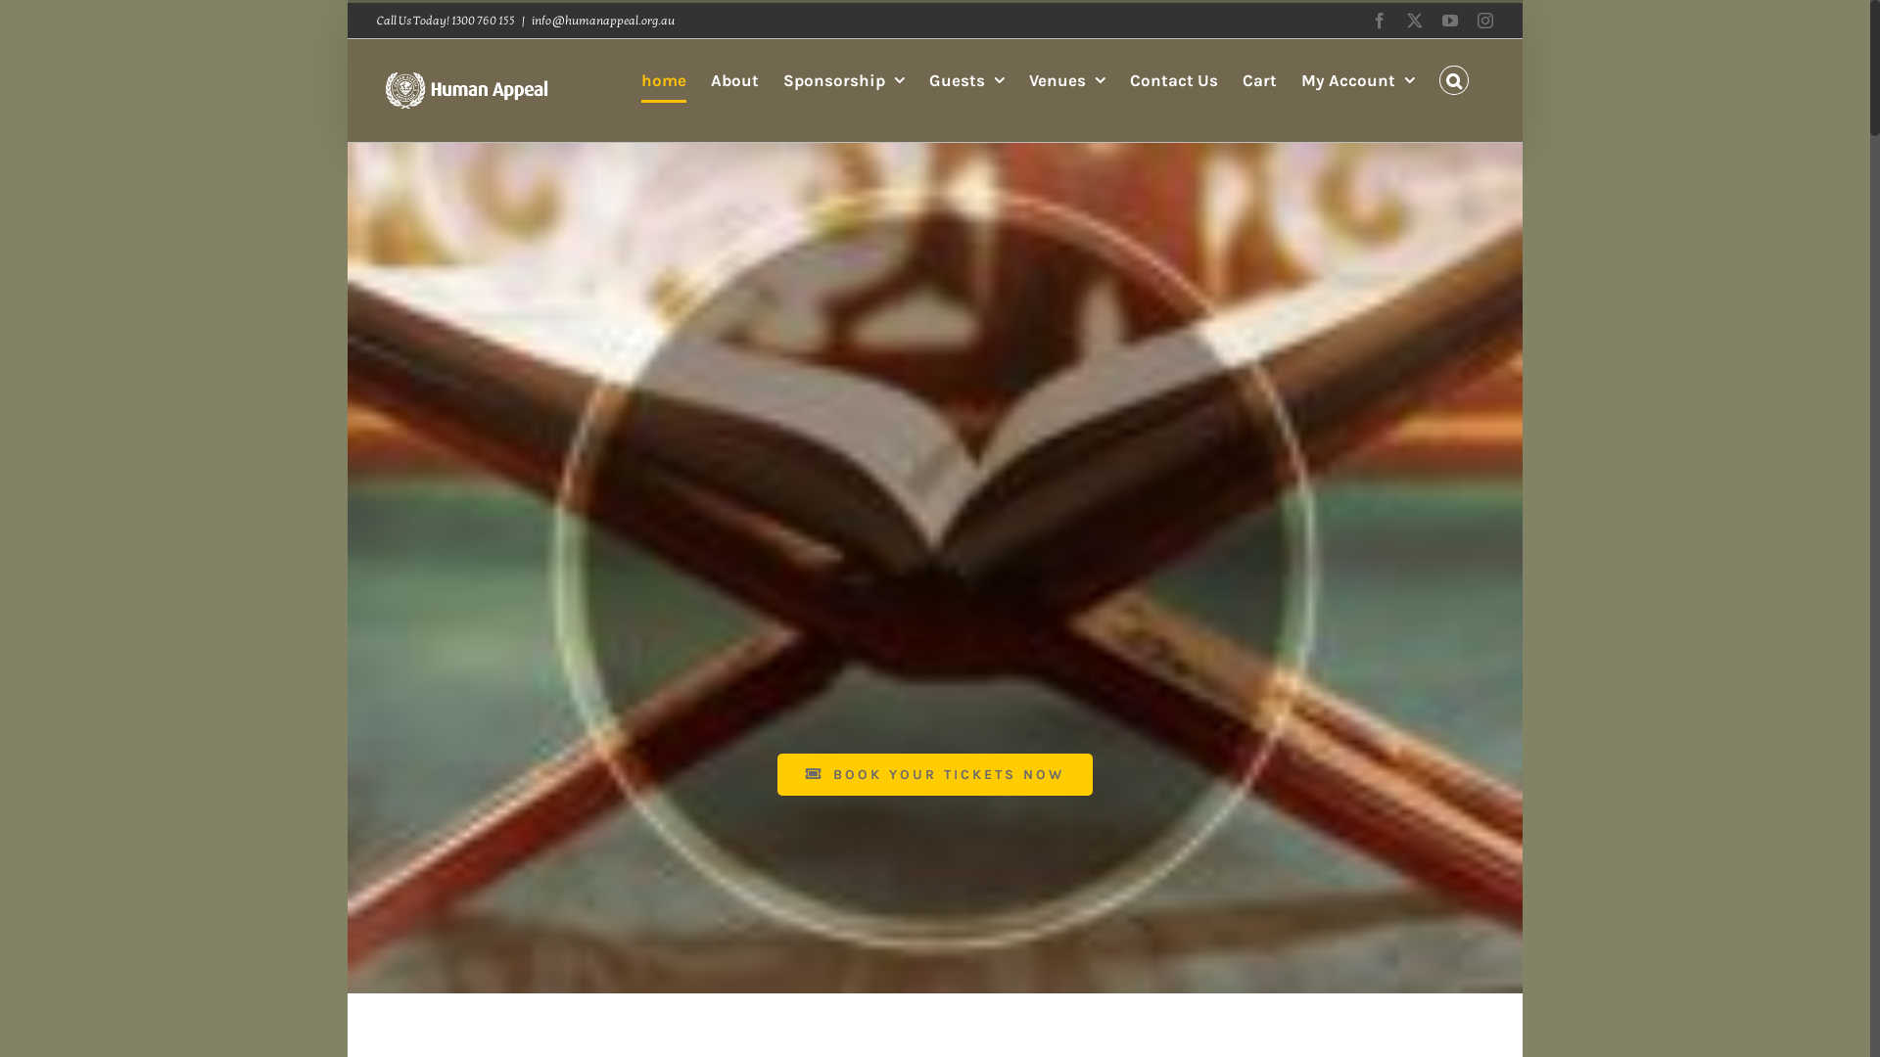  What do you see at coordinates (1450, 21) in the screenshot?
I see `YouTube` at bounding box center [1450, 21].